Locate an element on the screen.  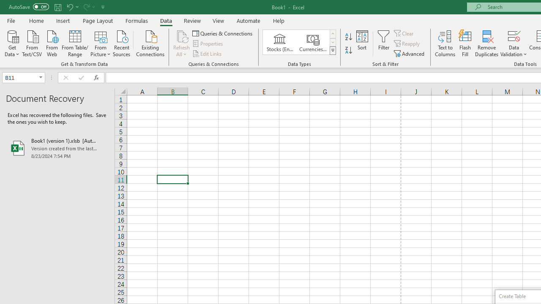
Quick Access Toolbar is located at coordinates (57, 7).